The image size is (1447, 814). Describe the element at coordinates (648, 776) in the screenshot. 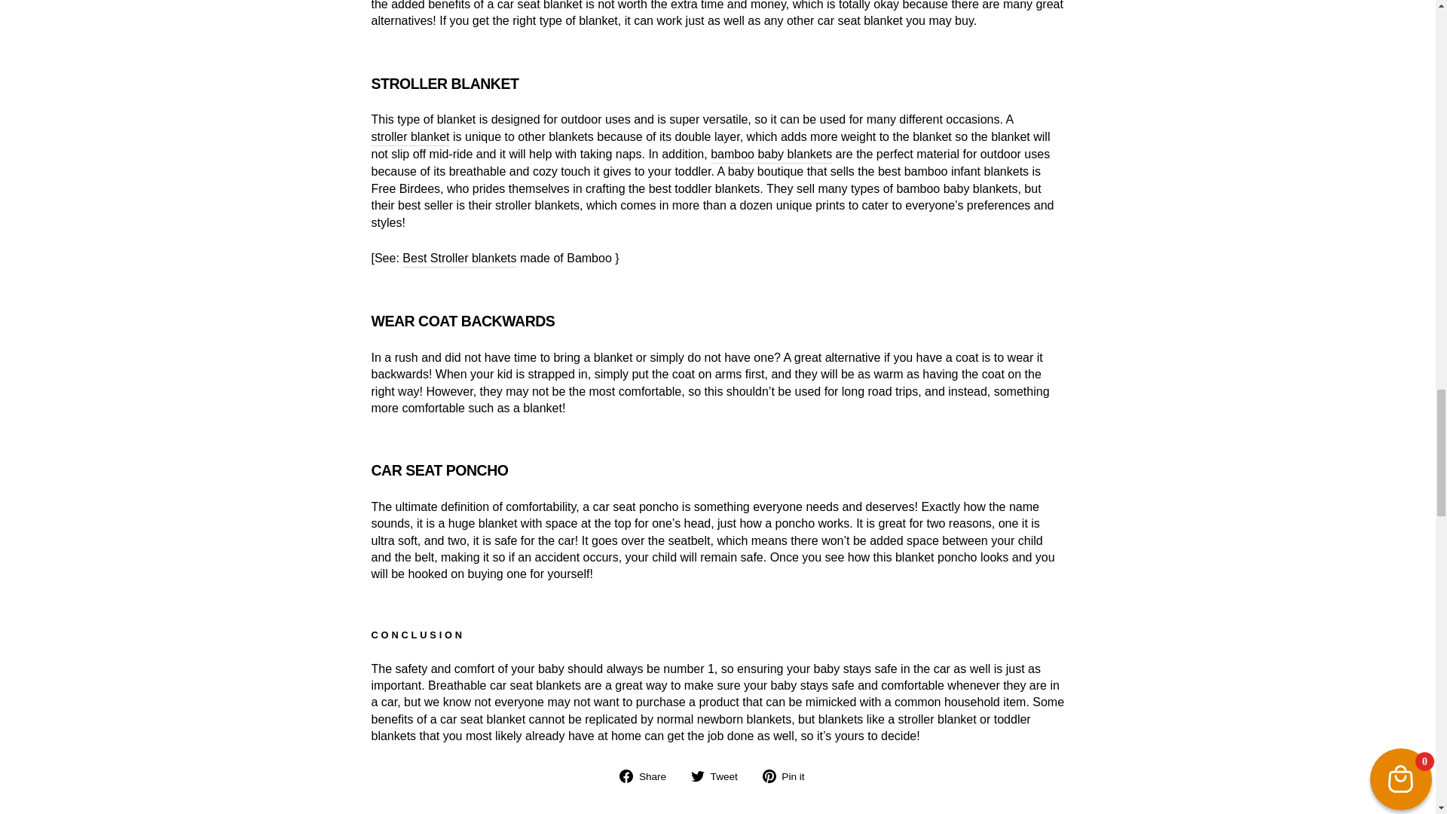

I see `Share on Facebook` at that location.